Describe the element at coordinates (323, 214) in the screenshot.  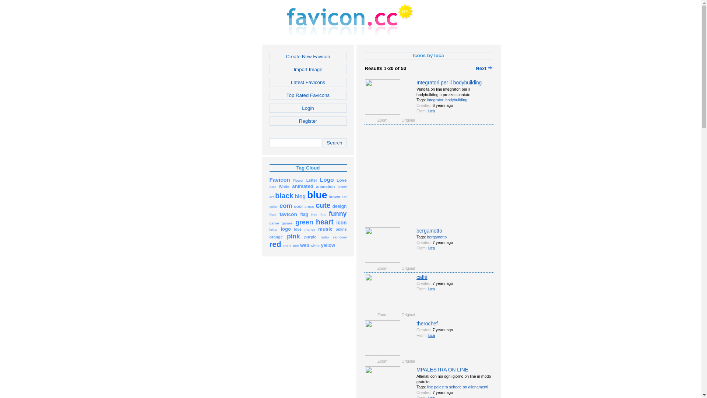
I see `fun` at that location.